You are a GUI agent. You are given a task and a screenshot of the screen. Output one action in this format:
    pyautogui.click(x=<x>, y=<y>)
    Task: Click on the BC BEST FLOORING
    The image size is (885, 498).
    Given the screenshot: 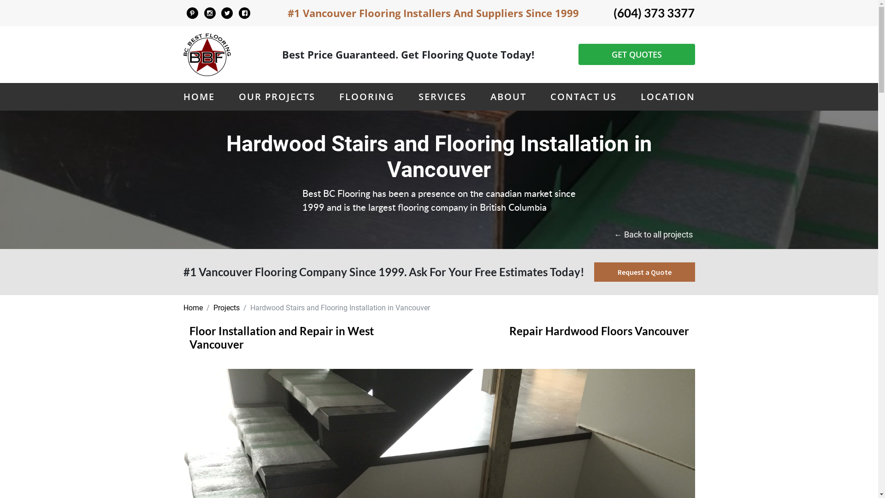 What is the action you would take?
    pyautogui.click(x=227, y=13)
    